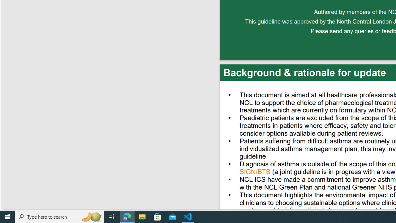  What do you see at coordinates (255, 173) in the screenshot?
I see `SIGN/BTS` at bounding box center [255, 173].